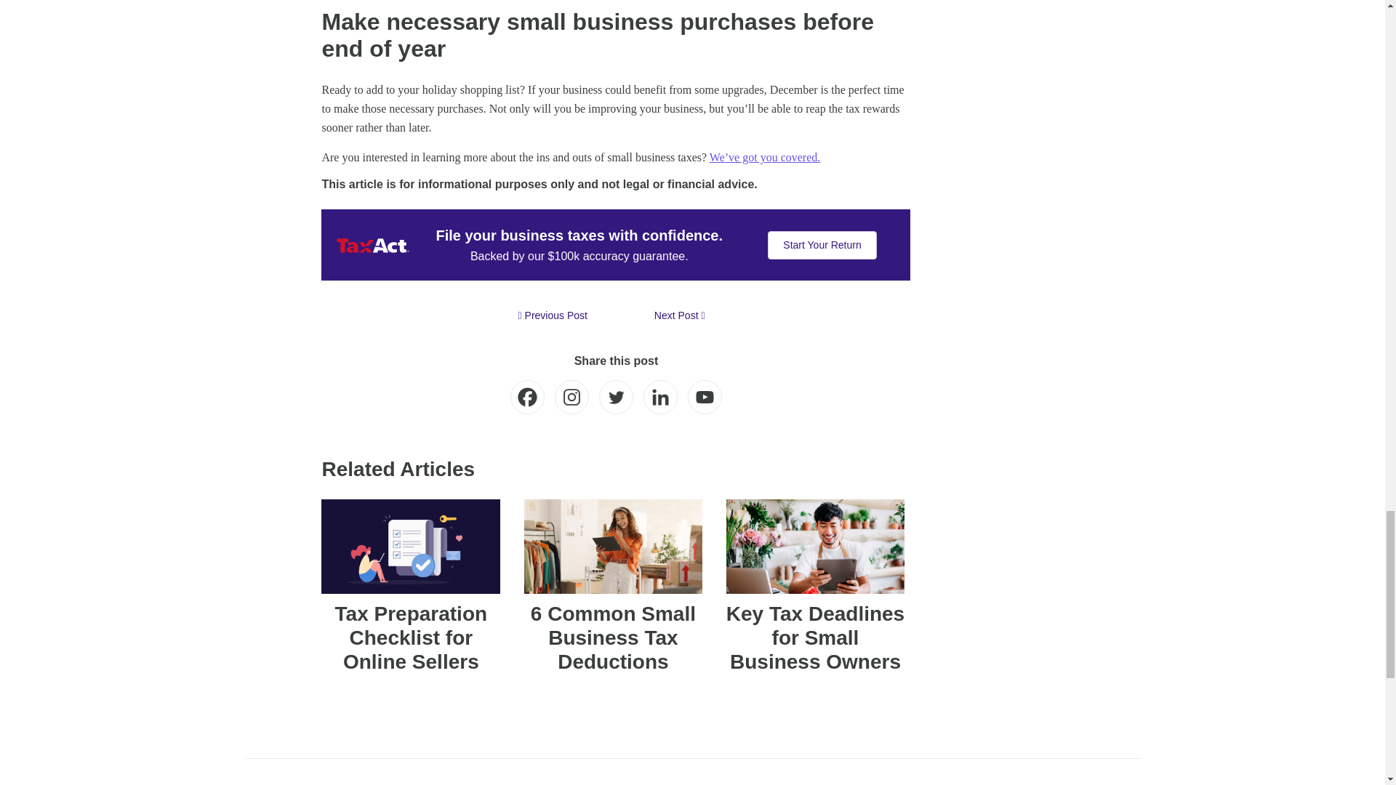 The image size is (1396, 785). Describe the element at coordinates (660, 397) in the screenshot. I see `Linkedin` at that location.